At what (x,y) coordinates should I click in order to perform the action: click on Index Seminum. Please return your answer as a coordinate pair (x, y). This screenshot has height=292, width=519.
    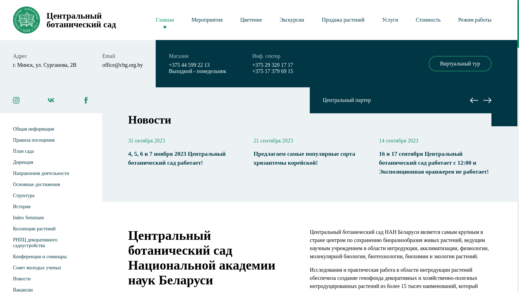
    Looking at the image, I should click on (51, 218).